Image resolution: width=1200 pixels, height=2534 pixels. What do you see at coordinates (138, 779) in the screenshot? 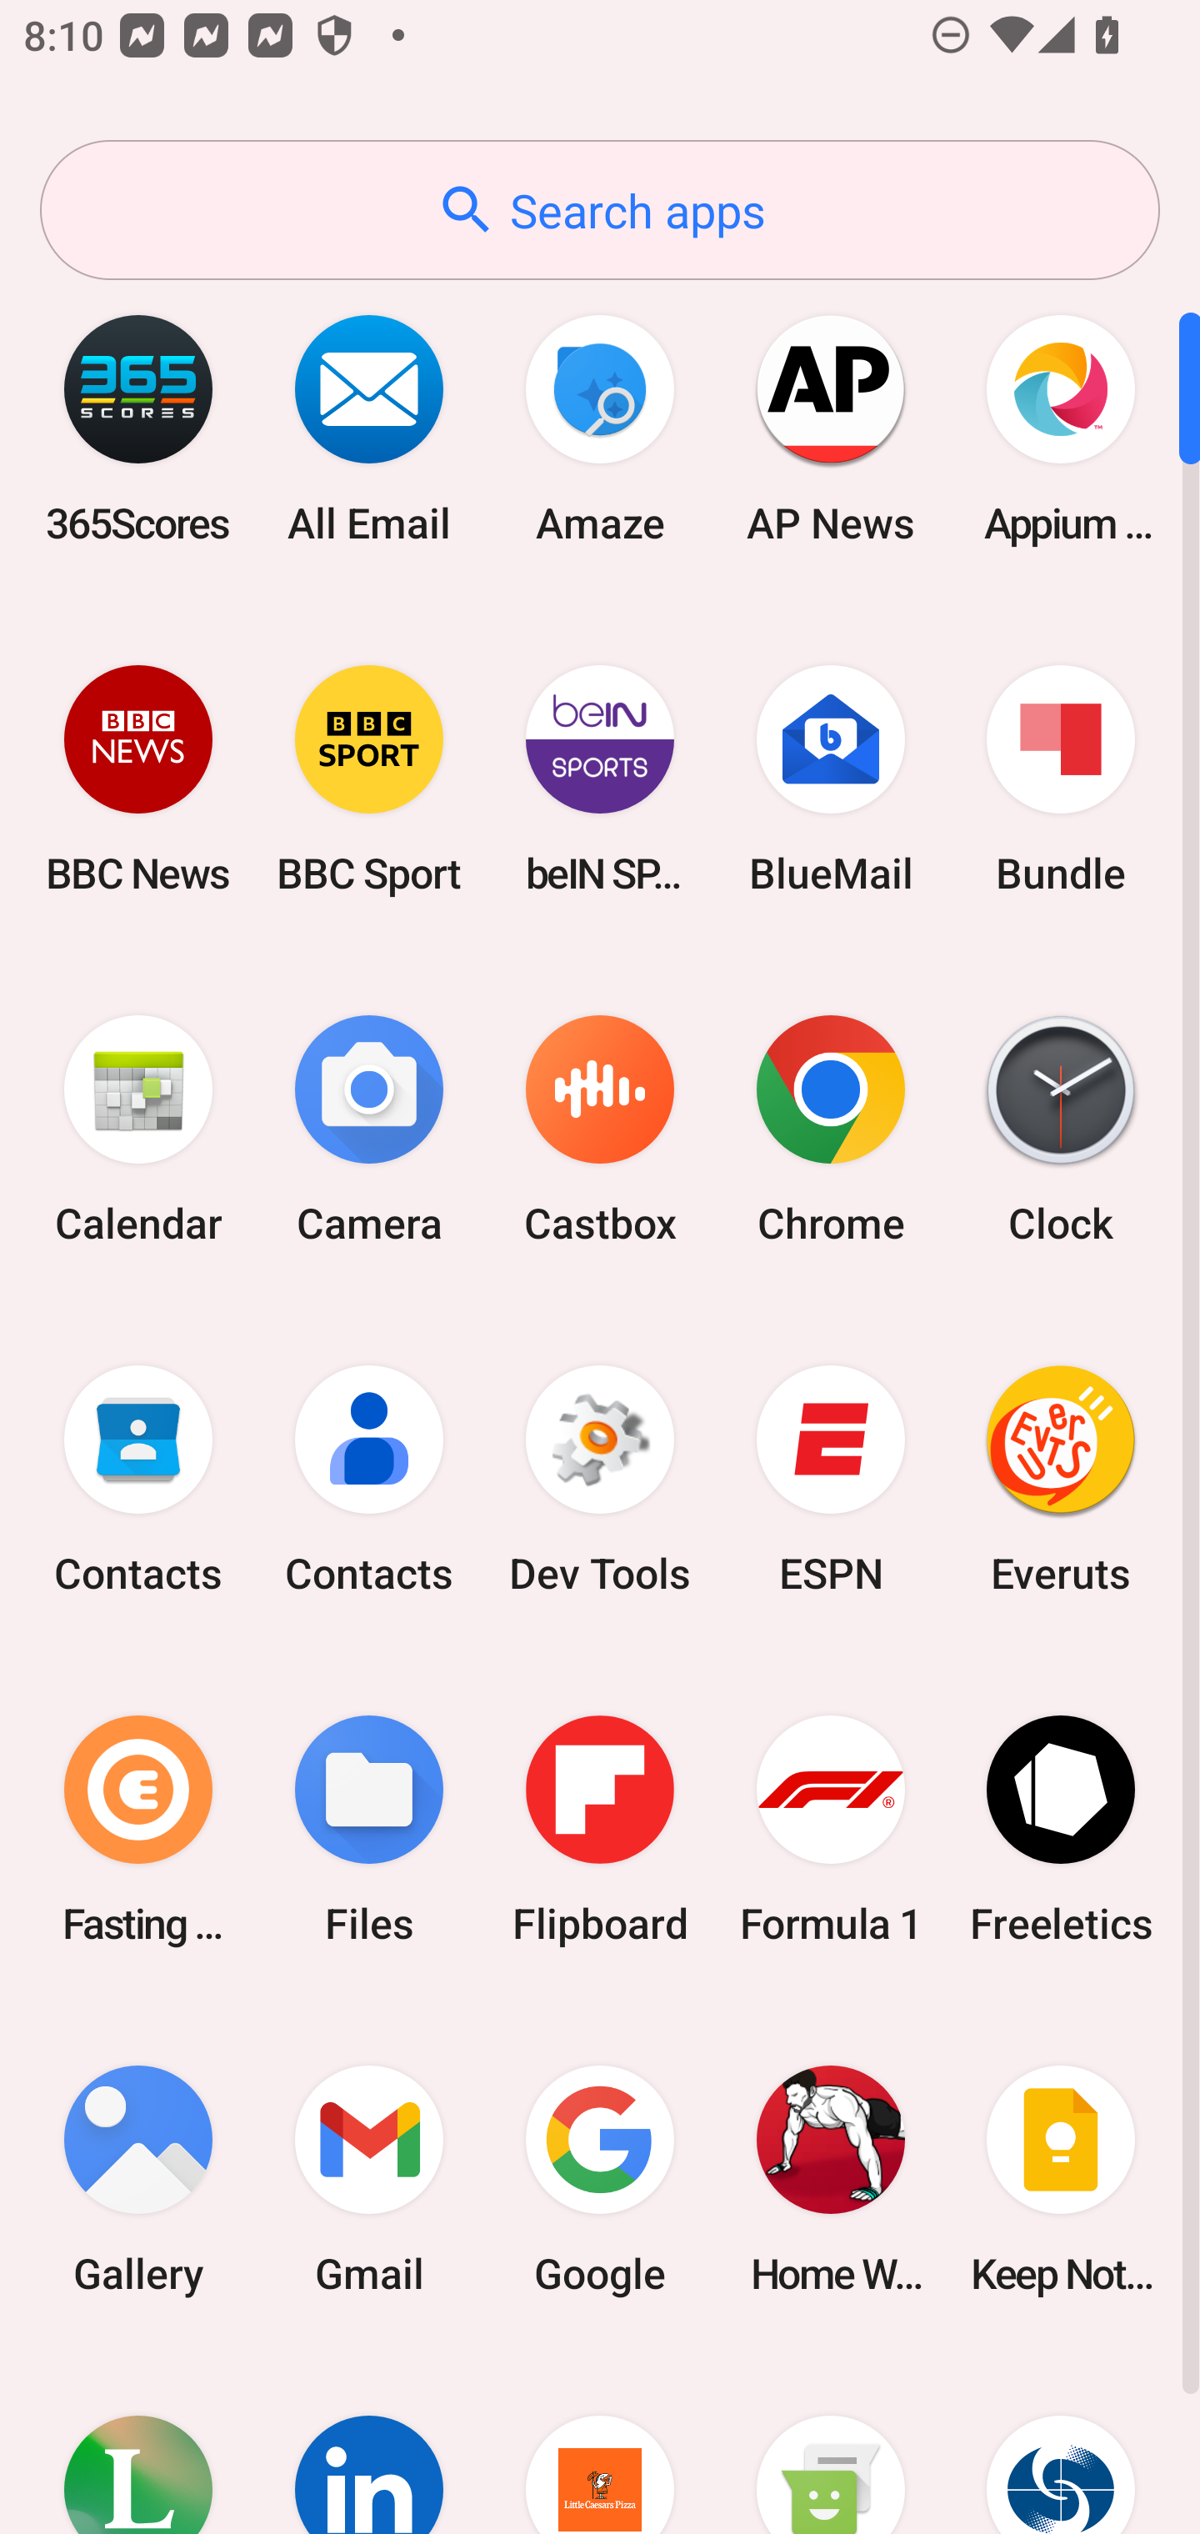
I see `BBC News` at bounding box center [138, 779].